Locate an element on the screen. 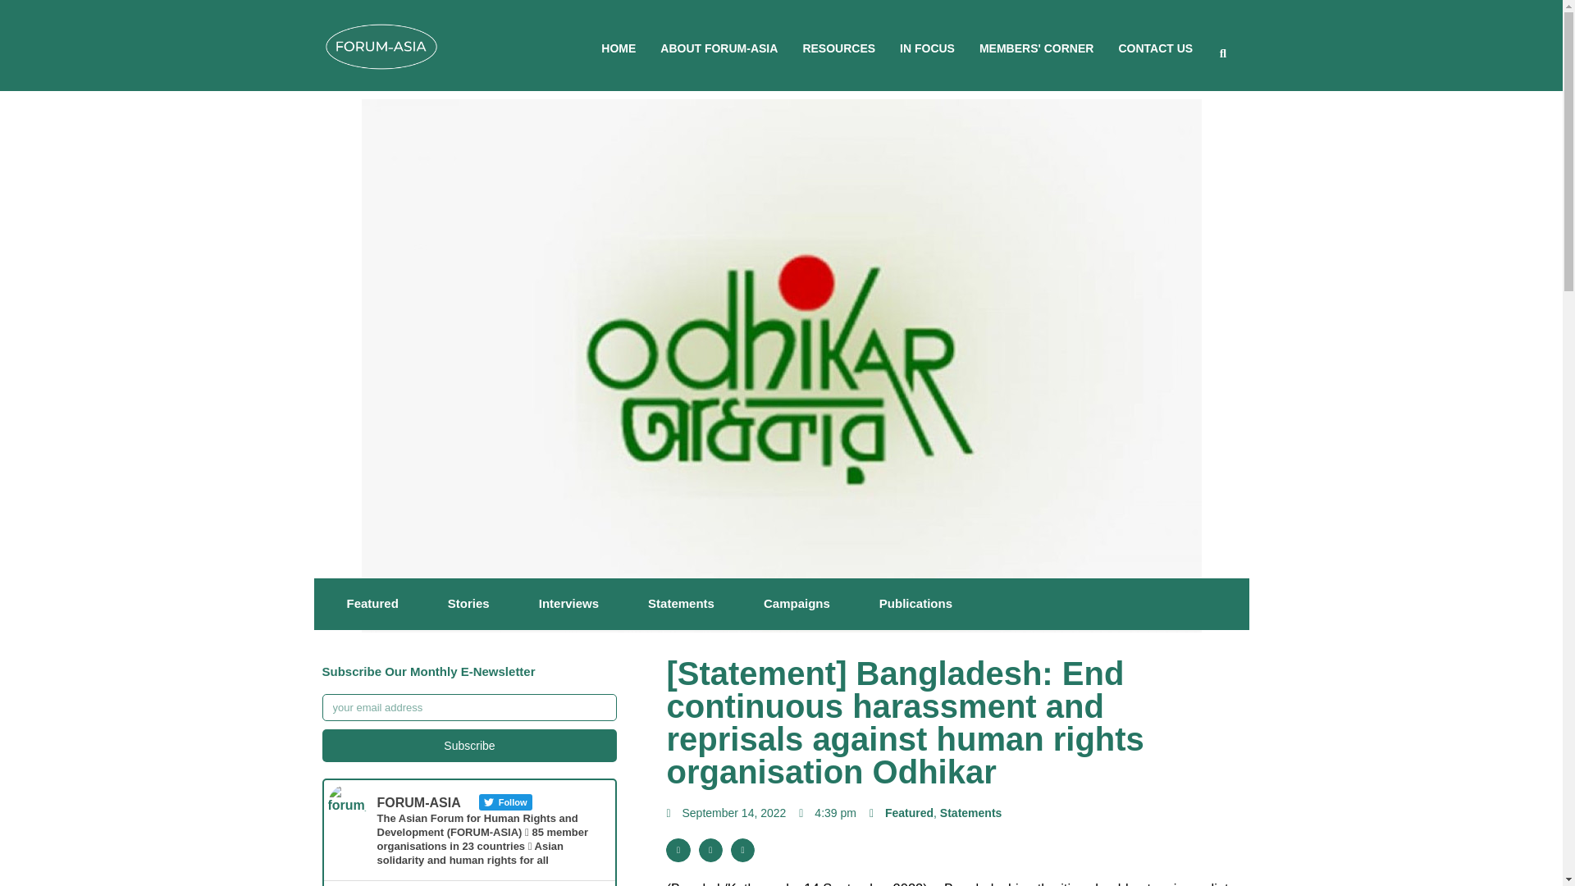 The height and width of the screenshot is (886, 1575). RESOURCES is located at coordinates (838, 48).